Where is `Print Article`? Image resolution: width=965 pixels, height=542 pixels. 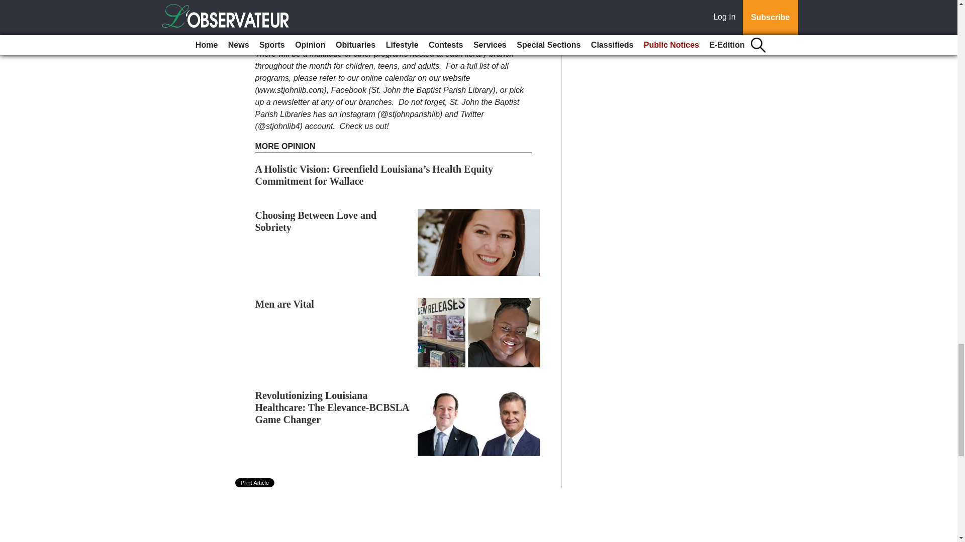
Print Article is located at coordinates (255, 482).